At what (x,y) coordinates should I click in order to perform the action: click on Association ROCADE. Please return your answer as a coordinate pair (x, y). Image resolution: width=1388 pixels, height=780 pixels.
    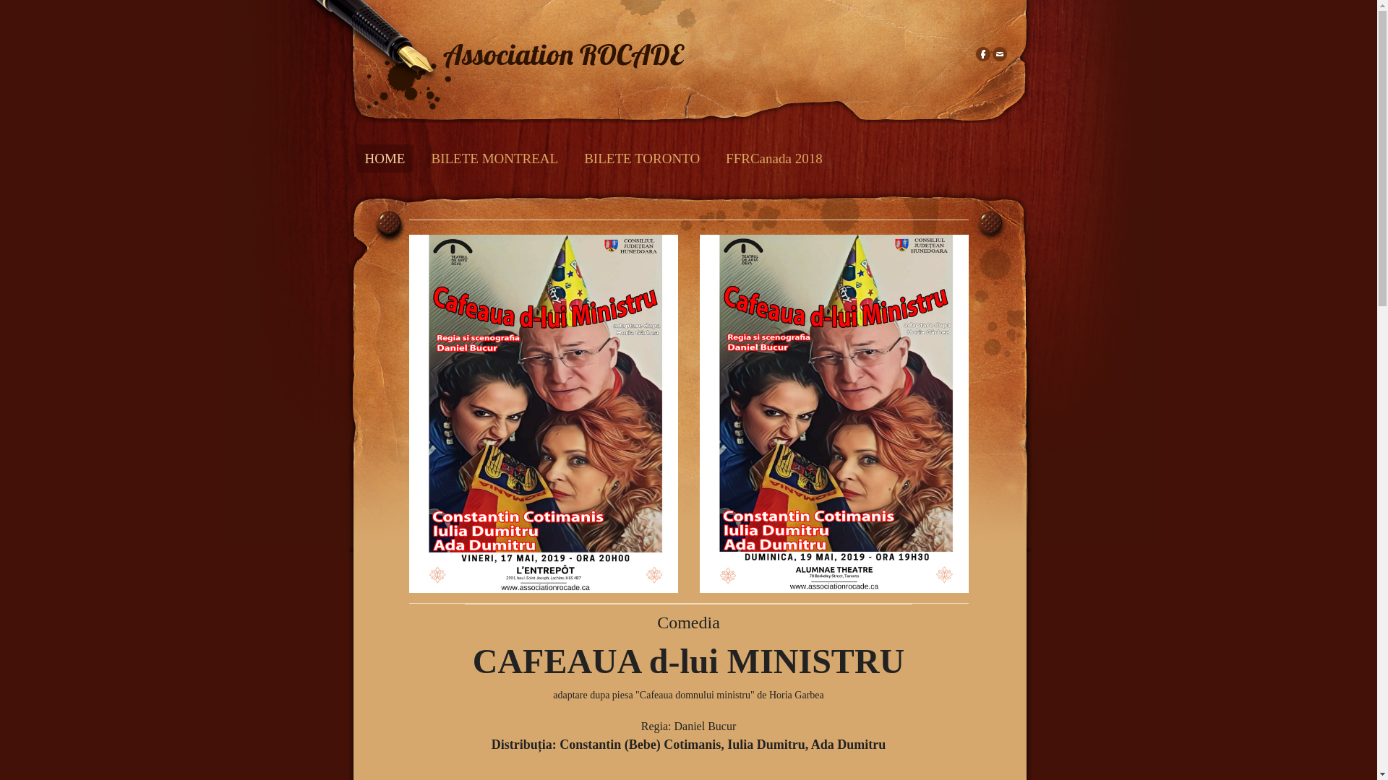
    Looking at the image, I should click on (562, 53).